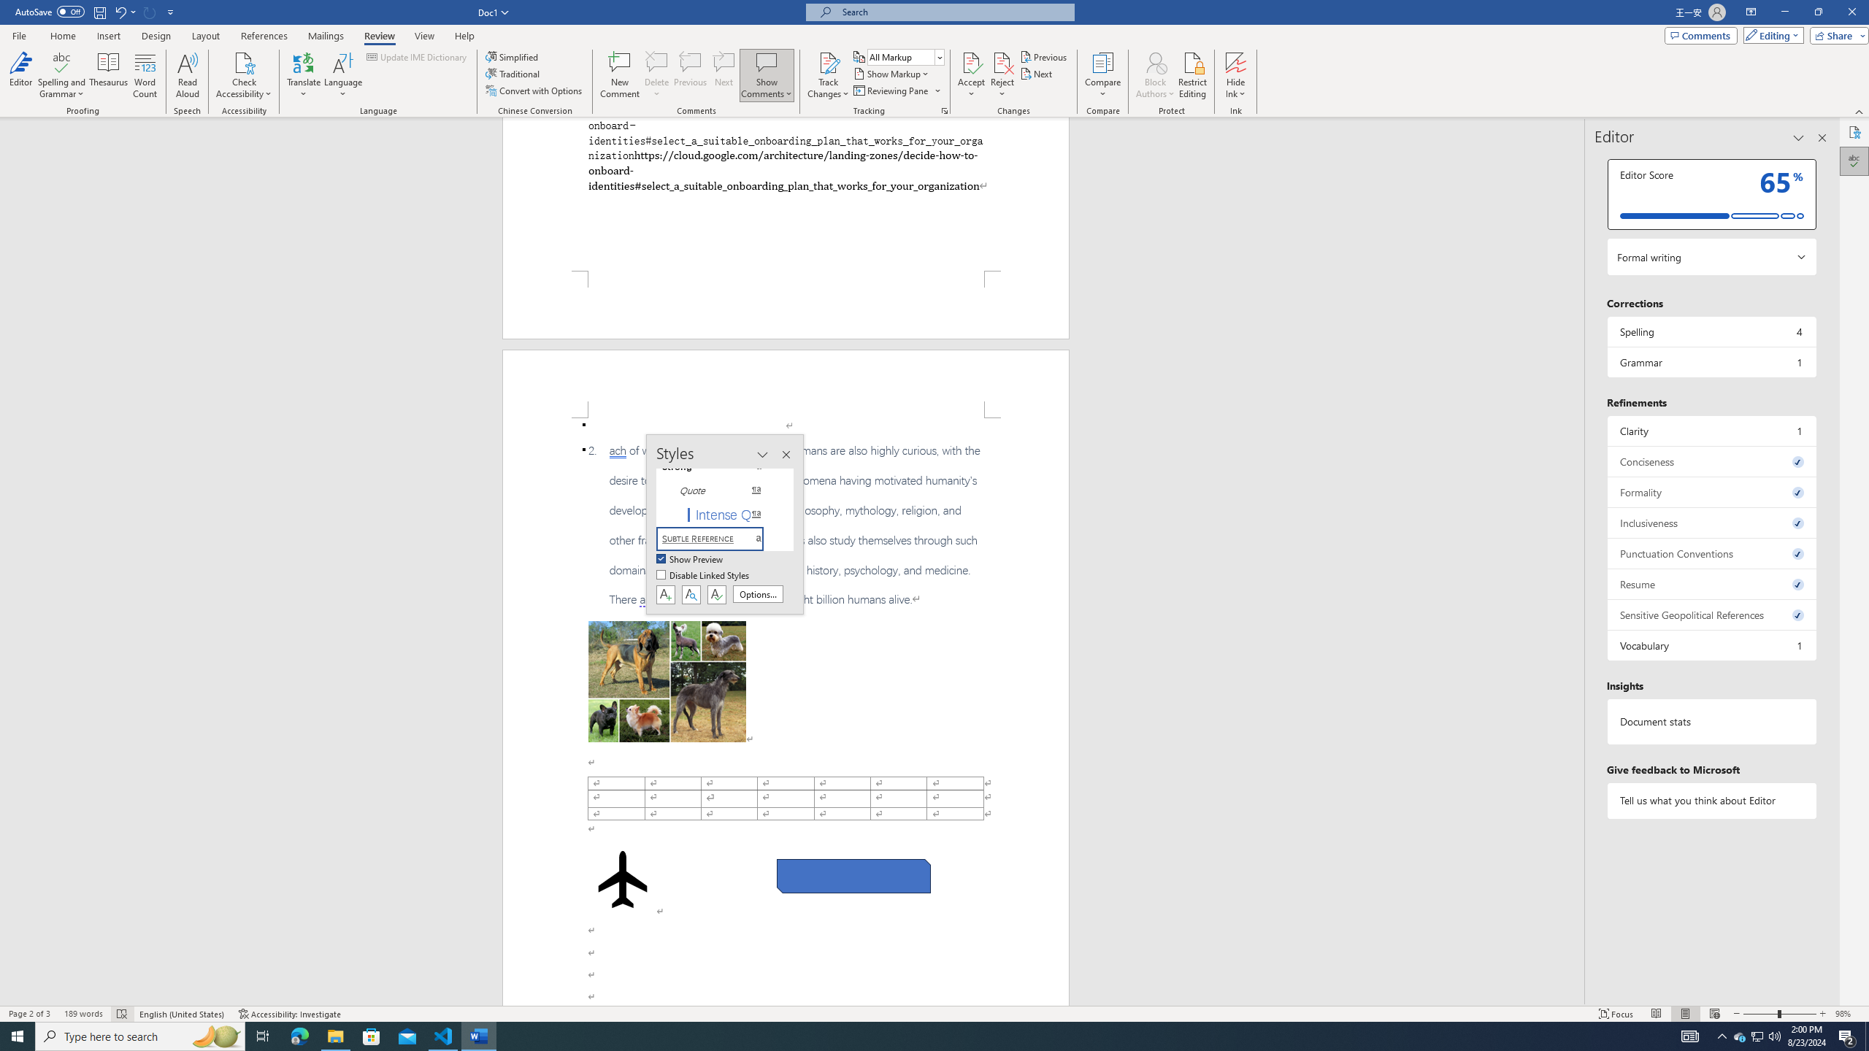 Image resolution: width=1869 pixels, height=1051 pixels. Describe the element at coordinates (1711, 721) in the screenshot. I see `Document statistics` at that location.